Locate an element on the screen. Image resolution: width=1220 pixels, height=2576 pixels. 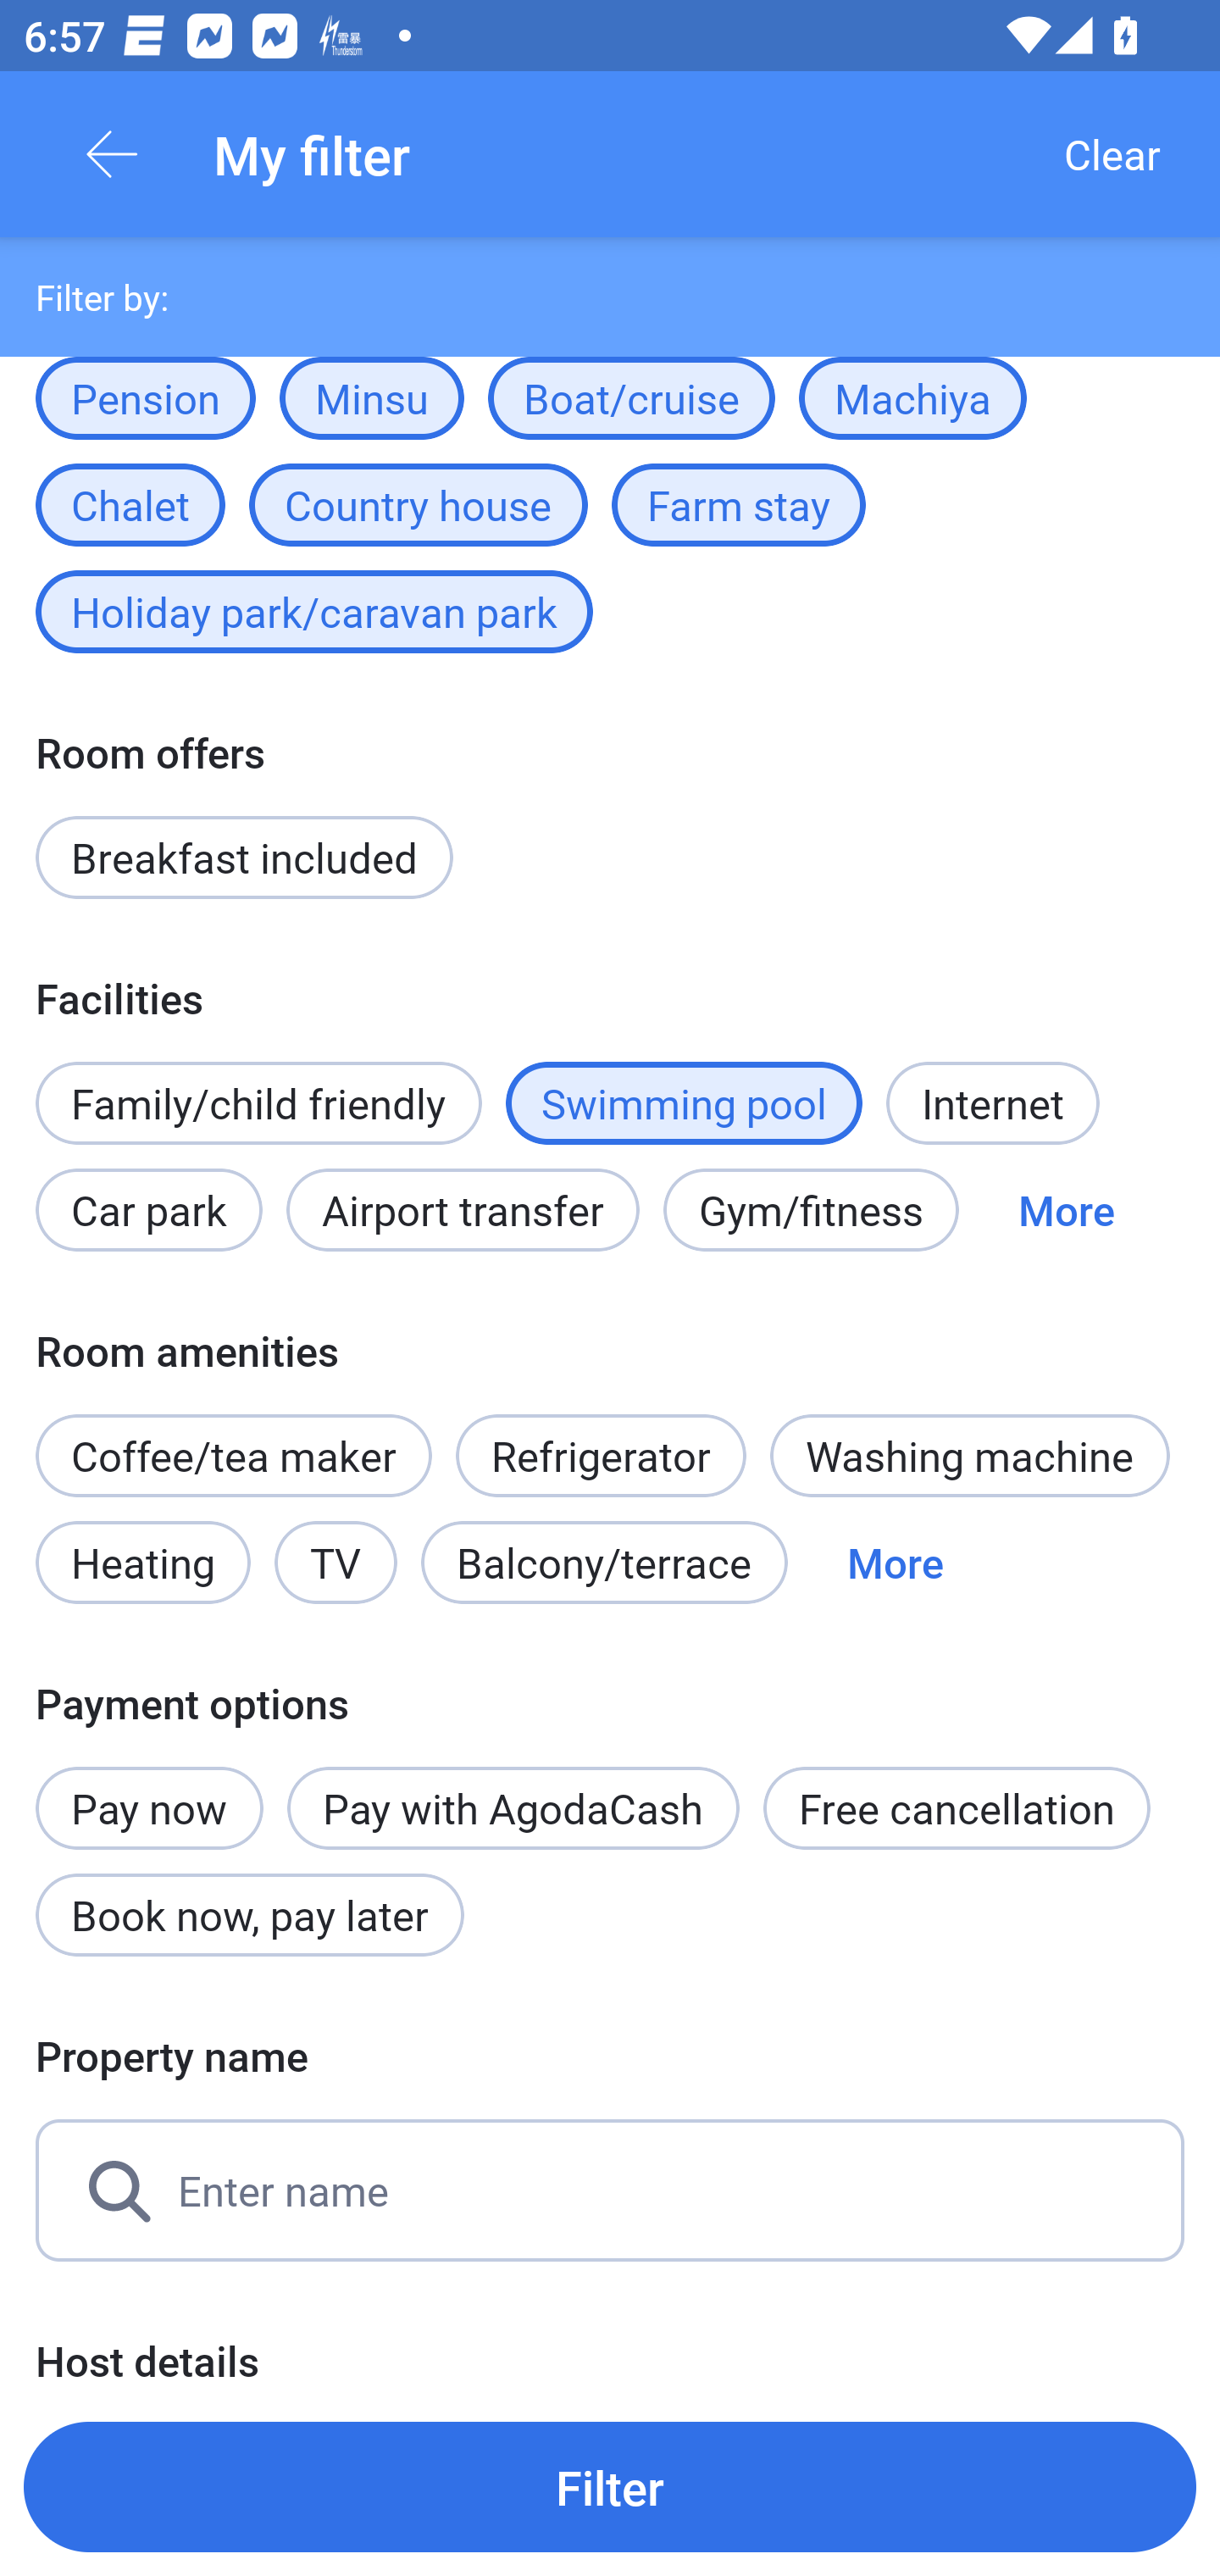
Airport transfer is located at coordinates (463, 1208).